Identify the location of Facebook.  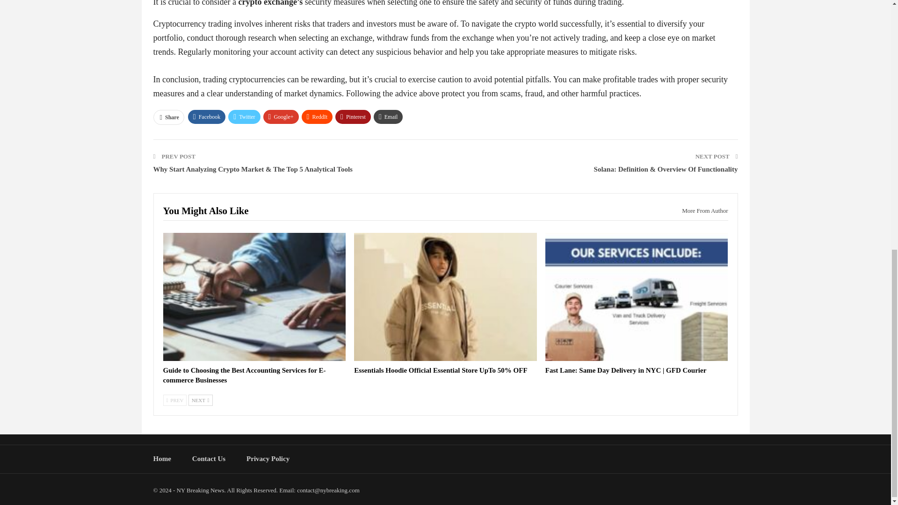
(207, 117).